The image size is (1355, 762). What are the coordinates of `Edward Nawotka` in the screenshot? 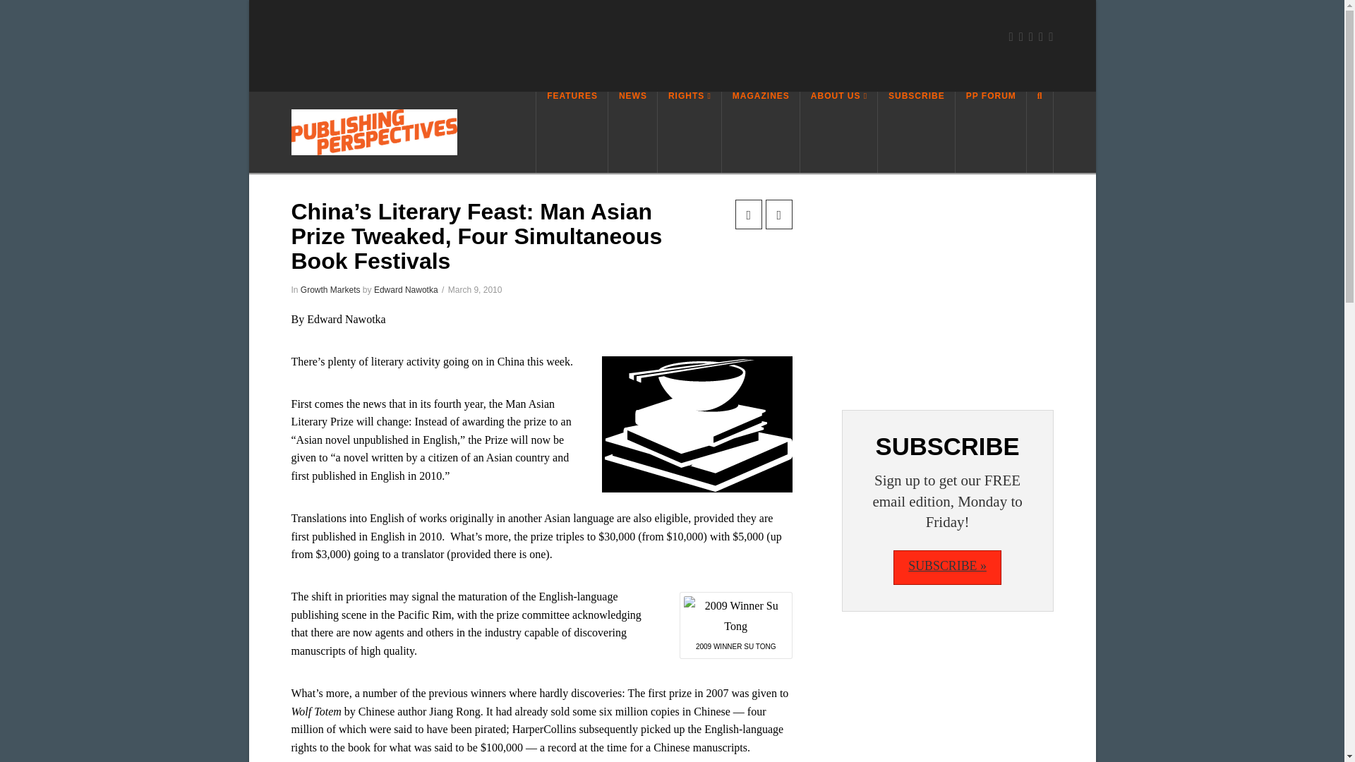 It's located at (405, 289).